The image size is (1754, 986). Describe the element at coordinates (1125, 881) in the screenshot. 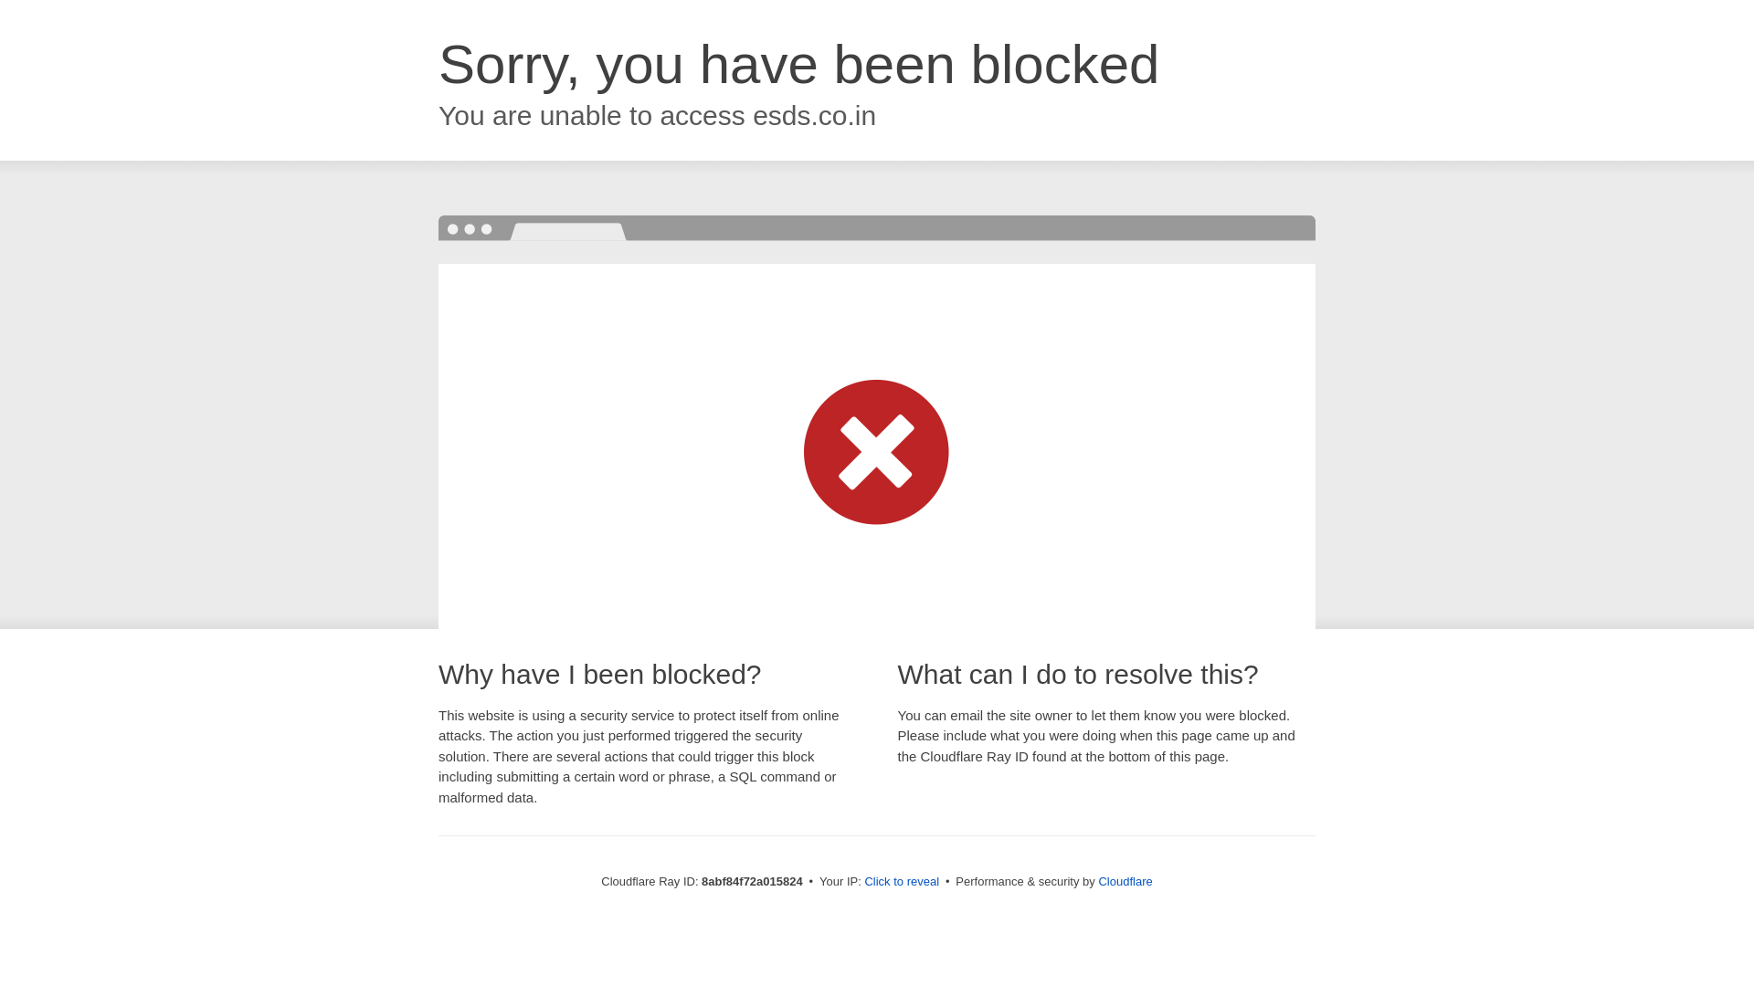

I see `Cloudflare` at that location.